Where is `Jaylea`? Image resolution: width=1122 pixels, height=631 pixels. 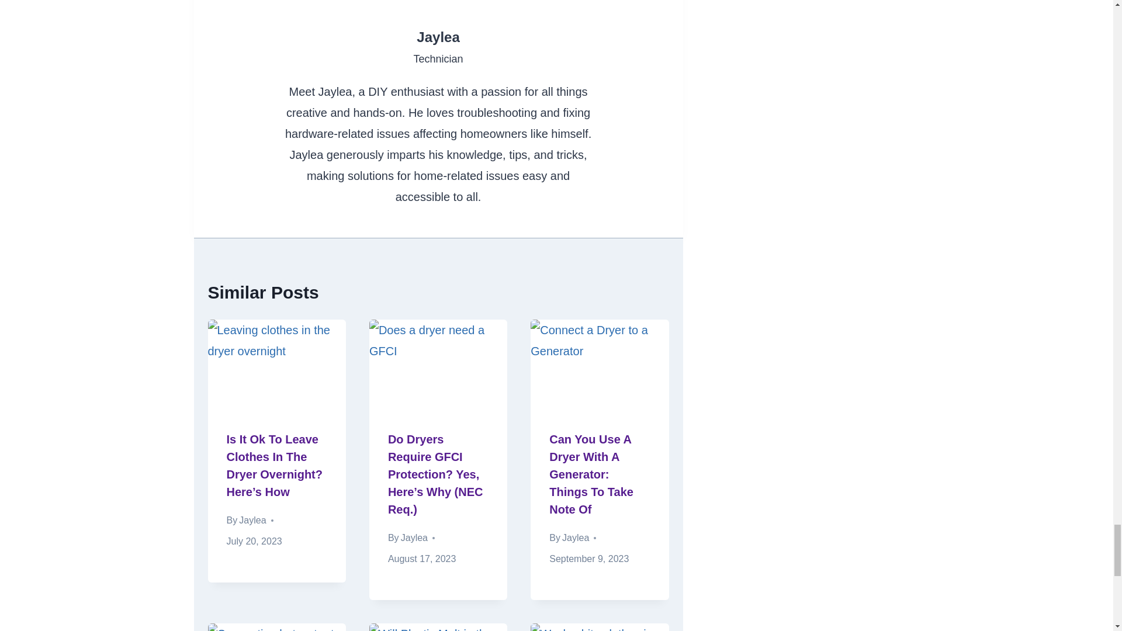 Jaylea is located at coordinates (575, 538).